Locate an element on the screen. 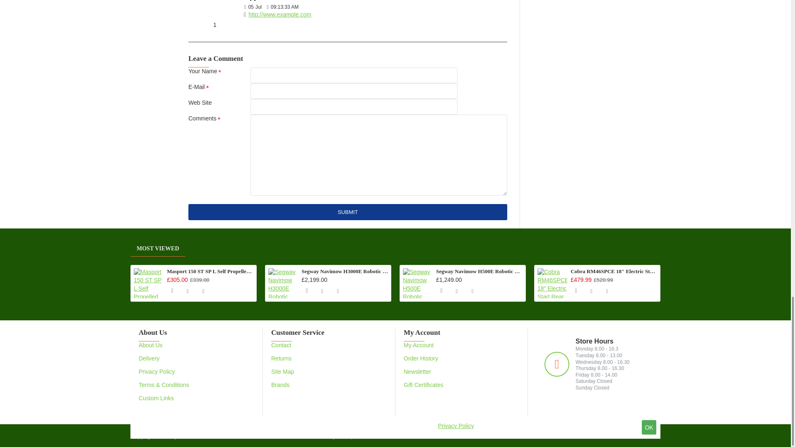 The height and width of the screenshot is (447, 795). Add to Wish List is located at coordinates (456, 291).